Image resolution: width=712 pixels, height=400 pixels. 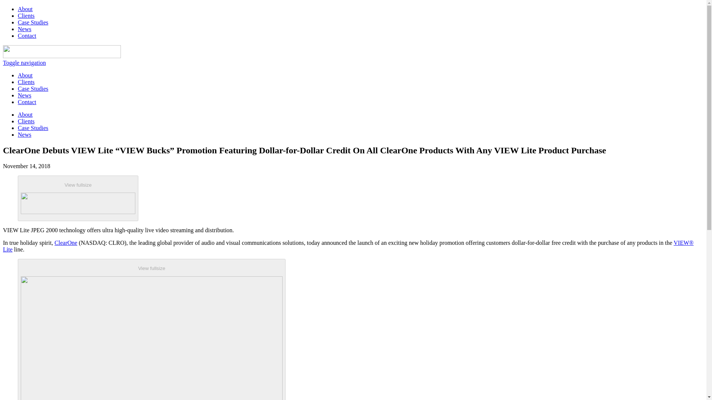 I want to click on Case Studies, so click(x=33, y=22).